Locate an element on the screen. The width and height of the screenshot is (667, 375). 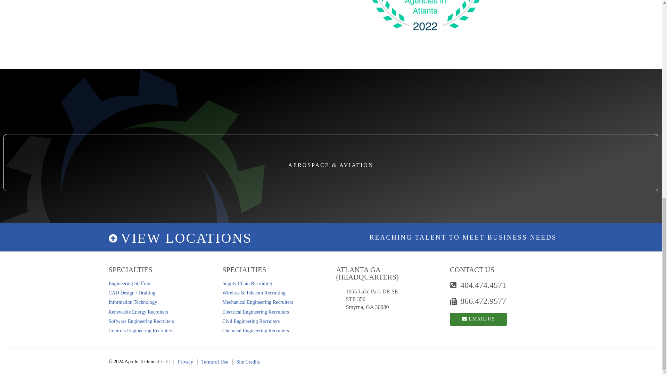
Our Blog is located at coordinates (494, 360).